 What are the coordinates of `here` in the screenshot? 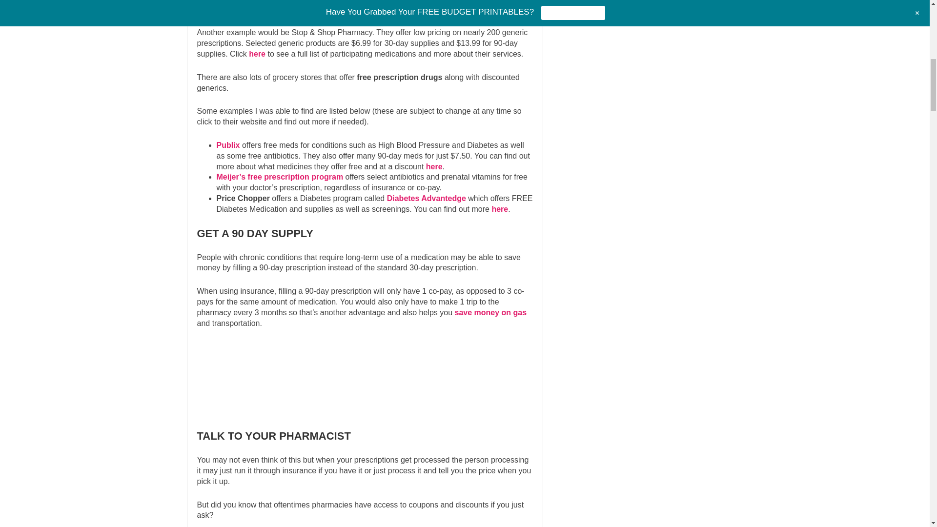 It's located at (434, 166).